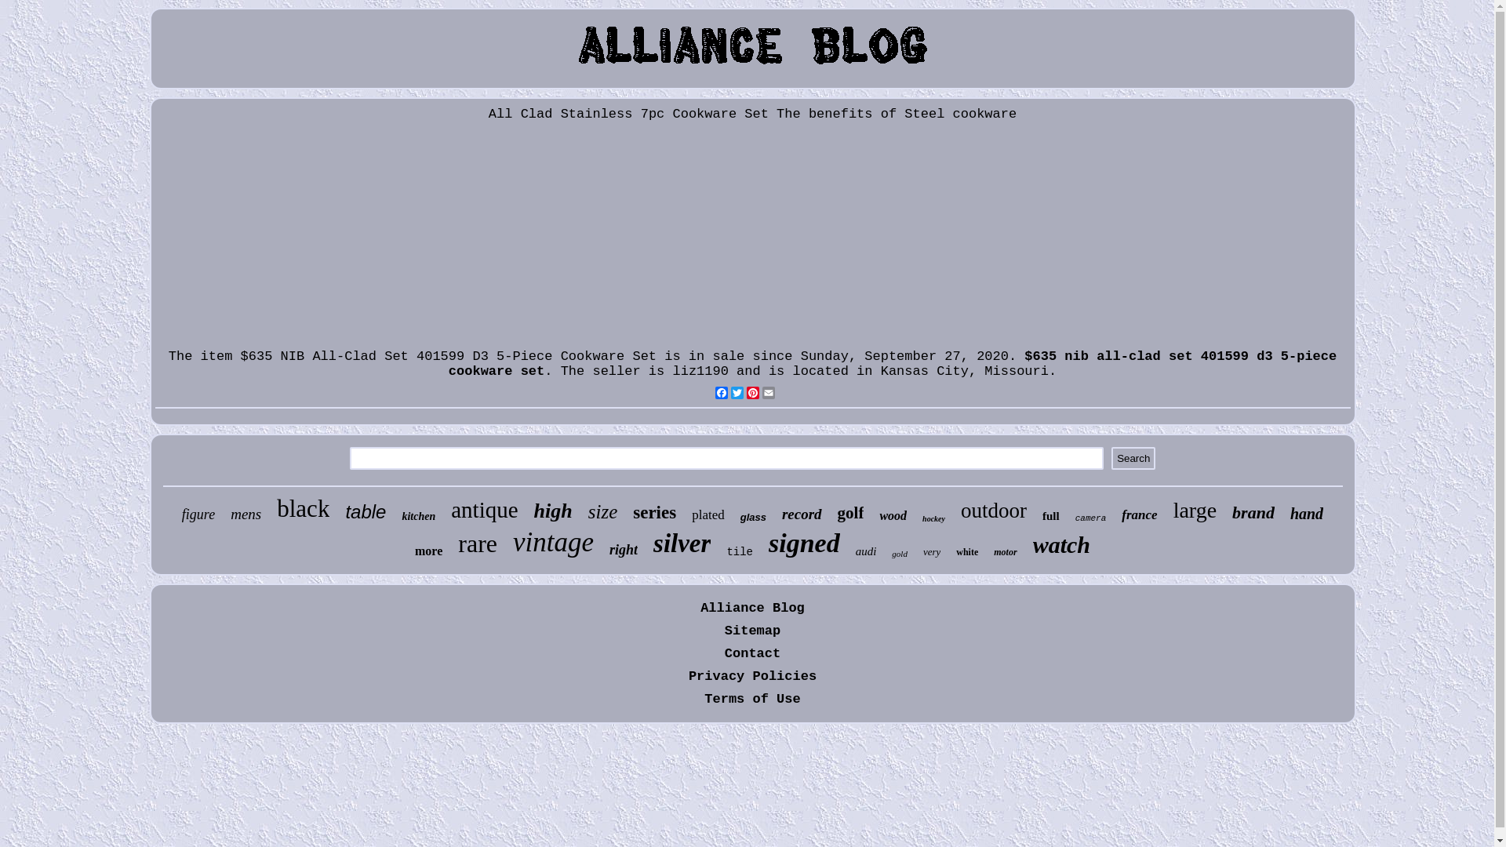 Image resolution: width=1506 pixels, height=847 pixels. What do you see at coordinates (485, 510) in the screenshot?
I see `antique` at bounding box center [485, 510].